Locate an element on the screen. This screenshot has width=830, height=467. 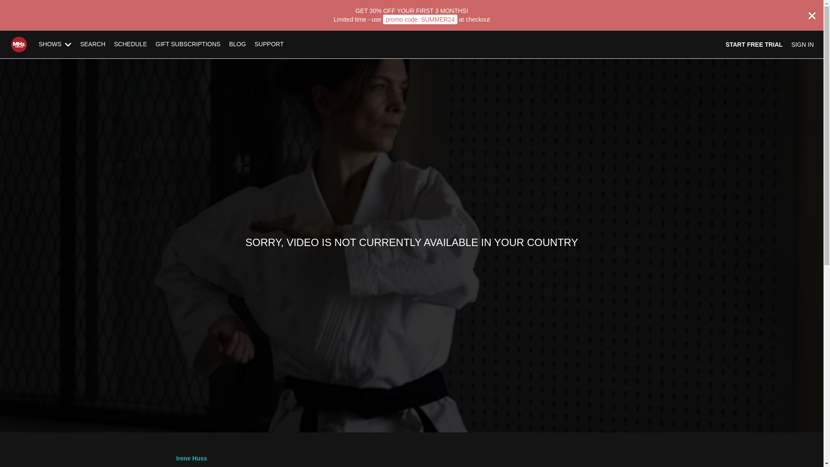
SCHEDULE is located at coordinates (130, 44).